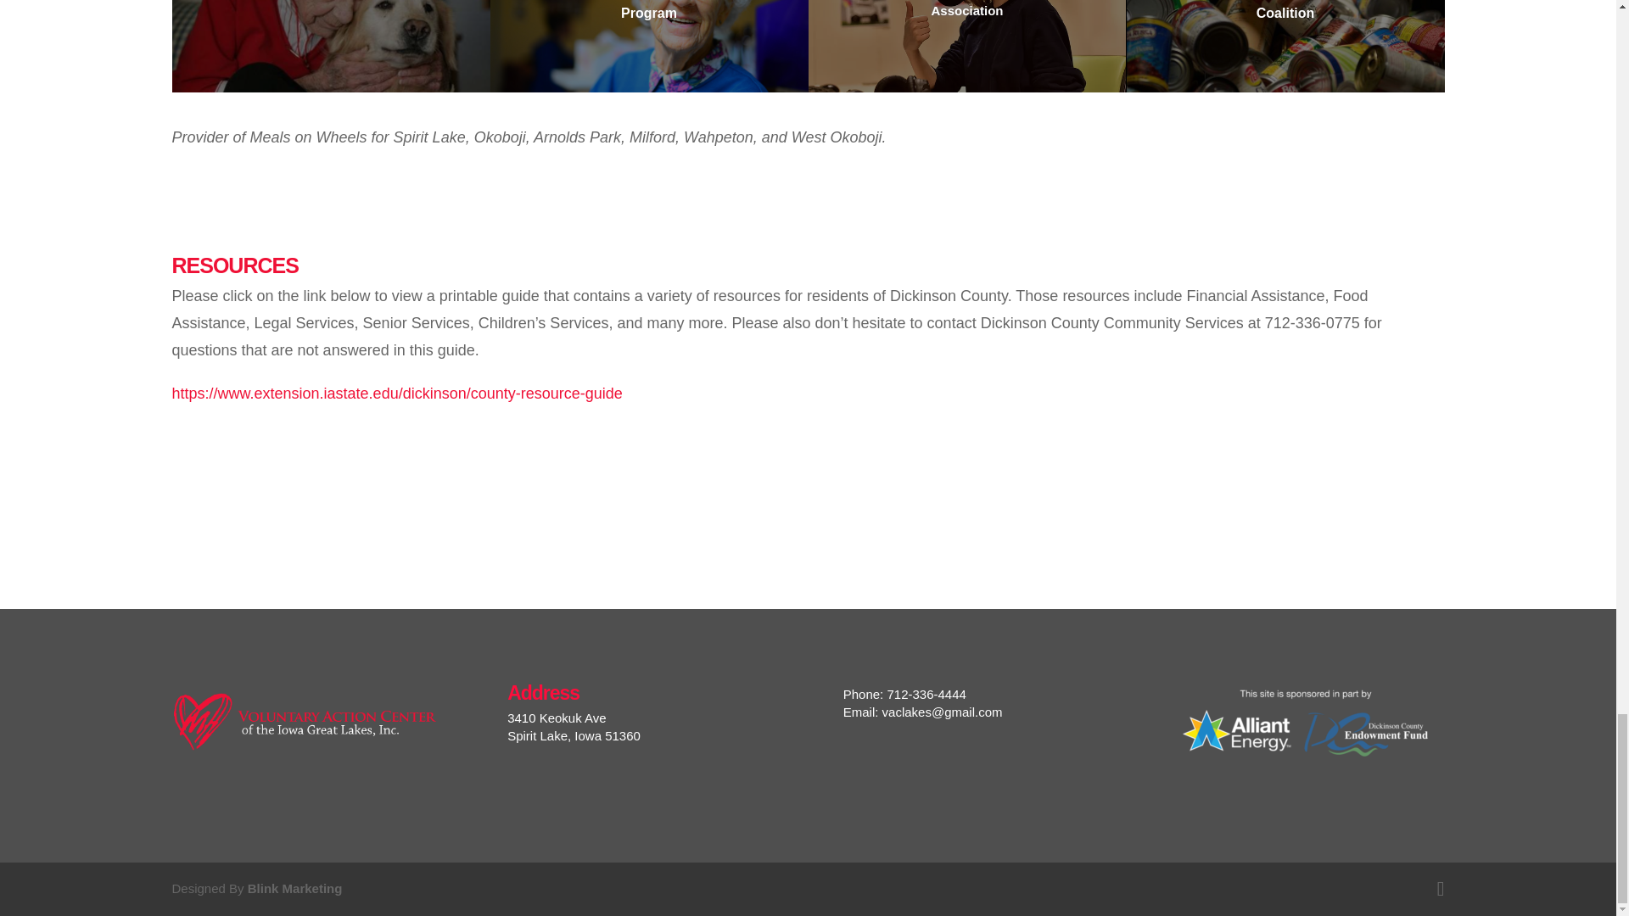  Describe the element at coordinates (331, 3) in the screenshot. I see `VAC Angels` at that location.